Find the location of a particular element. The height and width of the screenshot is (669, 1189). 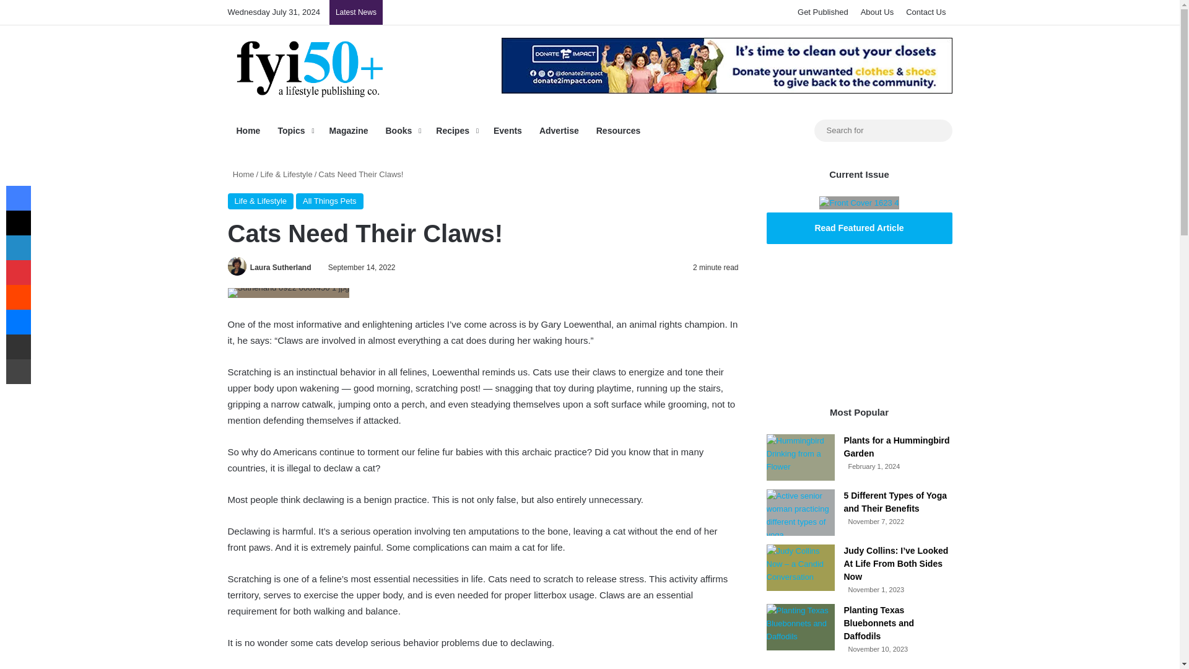

Topics is located at coordinates (294, 130).